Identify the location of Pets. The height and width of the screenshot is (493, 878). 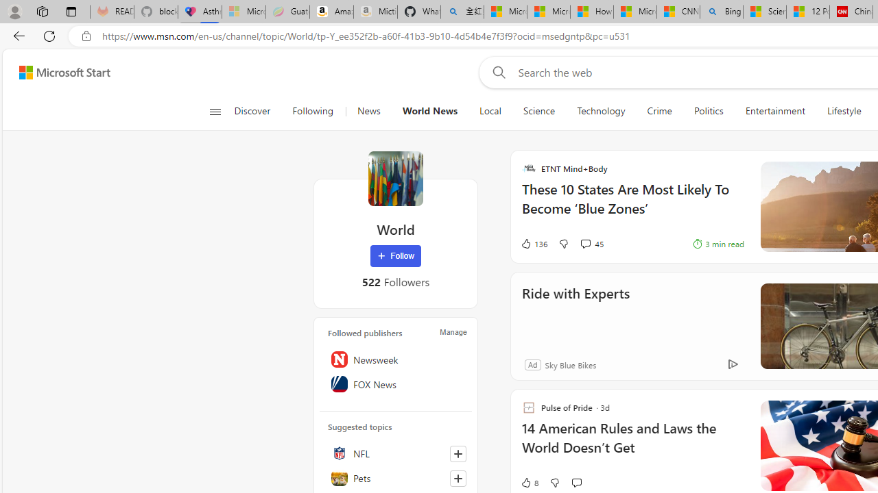
(396, 478).